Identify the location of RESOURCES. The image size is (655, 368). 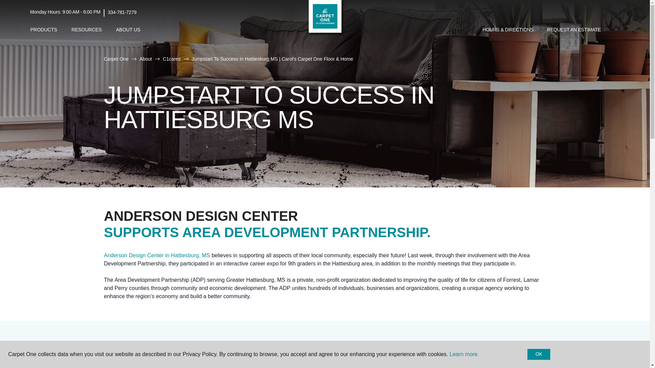
(87, 30).